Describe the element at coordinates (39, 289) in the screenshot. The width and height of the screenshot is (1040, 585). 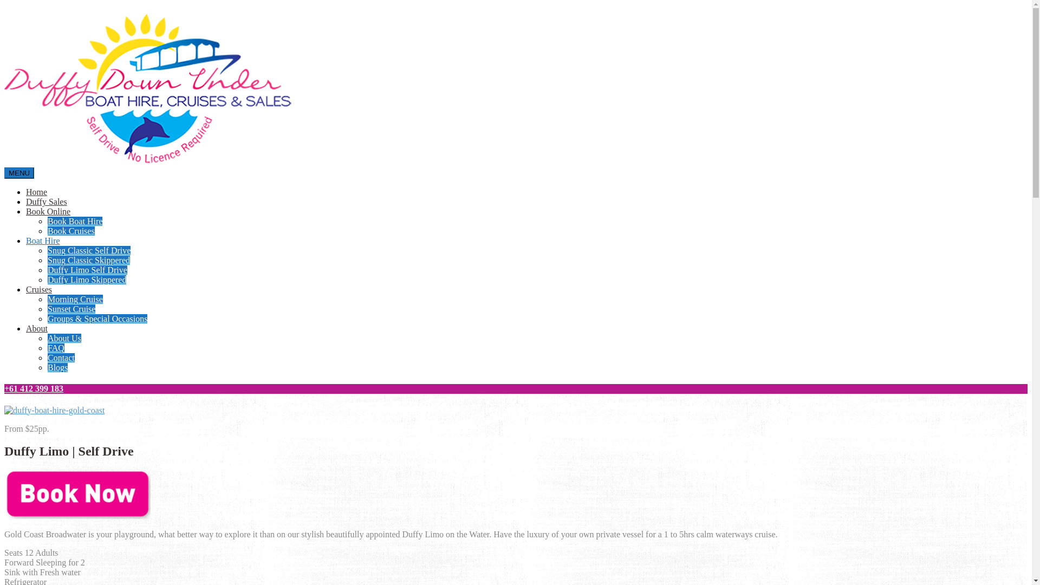
I see `Cruises` at that location.